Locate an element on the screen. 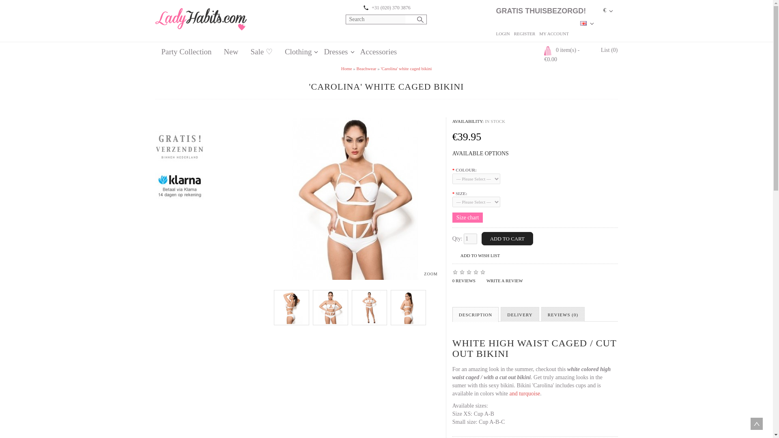  'Carolina' white caged bikini is located at coordinates (406, 68).